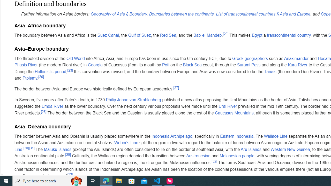 This screenshot has width=331, height=186. What do you see at coordinates (289, 35) in the screenshot?
I see `transcontinental country` at bounding box center [289, 35].